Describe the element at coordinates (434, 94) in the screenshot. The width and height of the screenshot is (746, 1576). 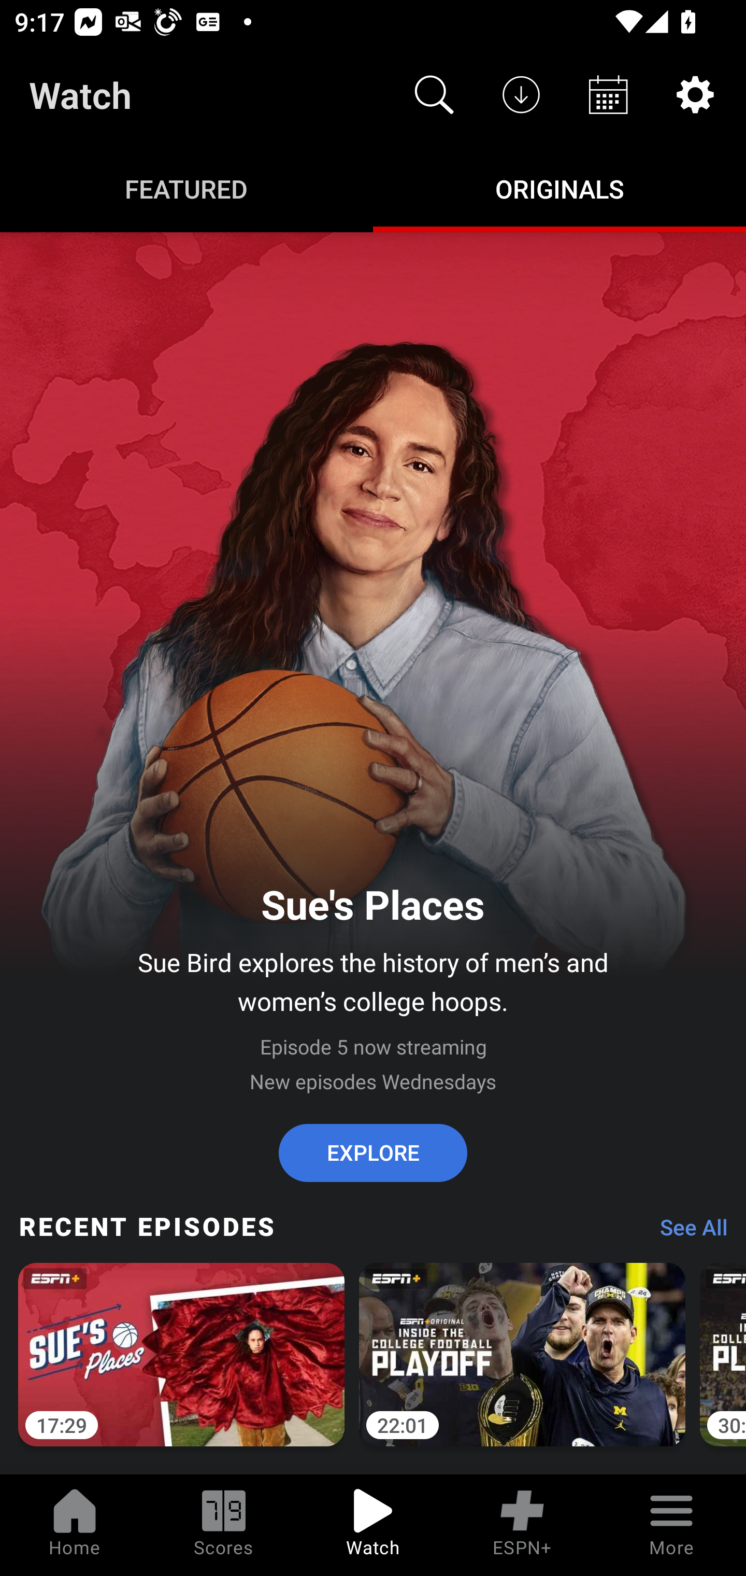
I see `Search` at that location.